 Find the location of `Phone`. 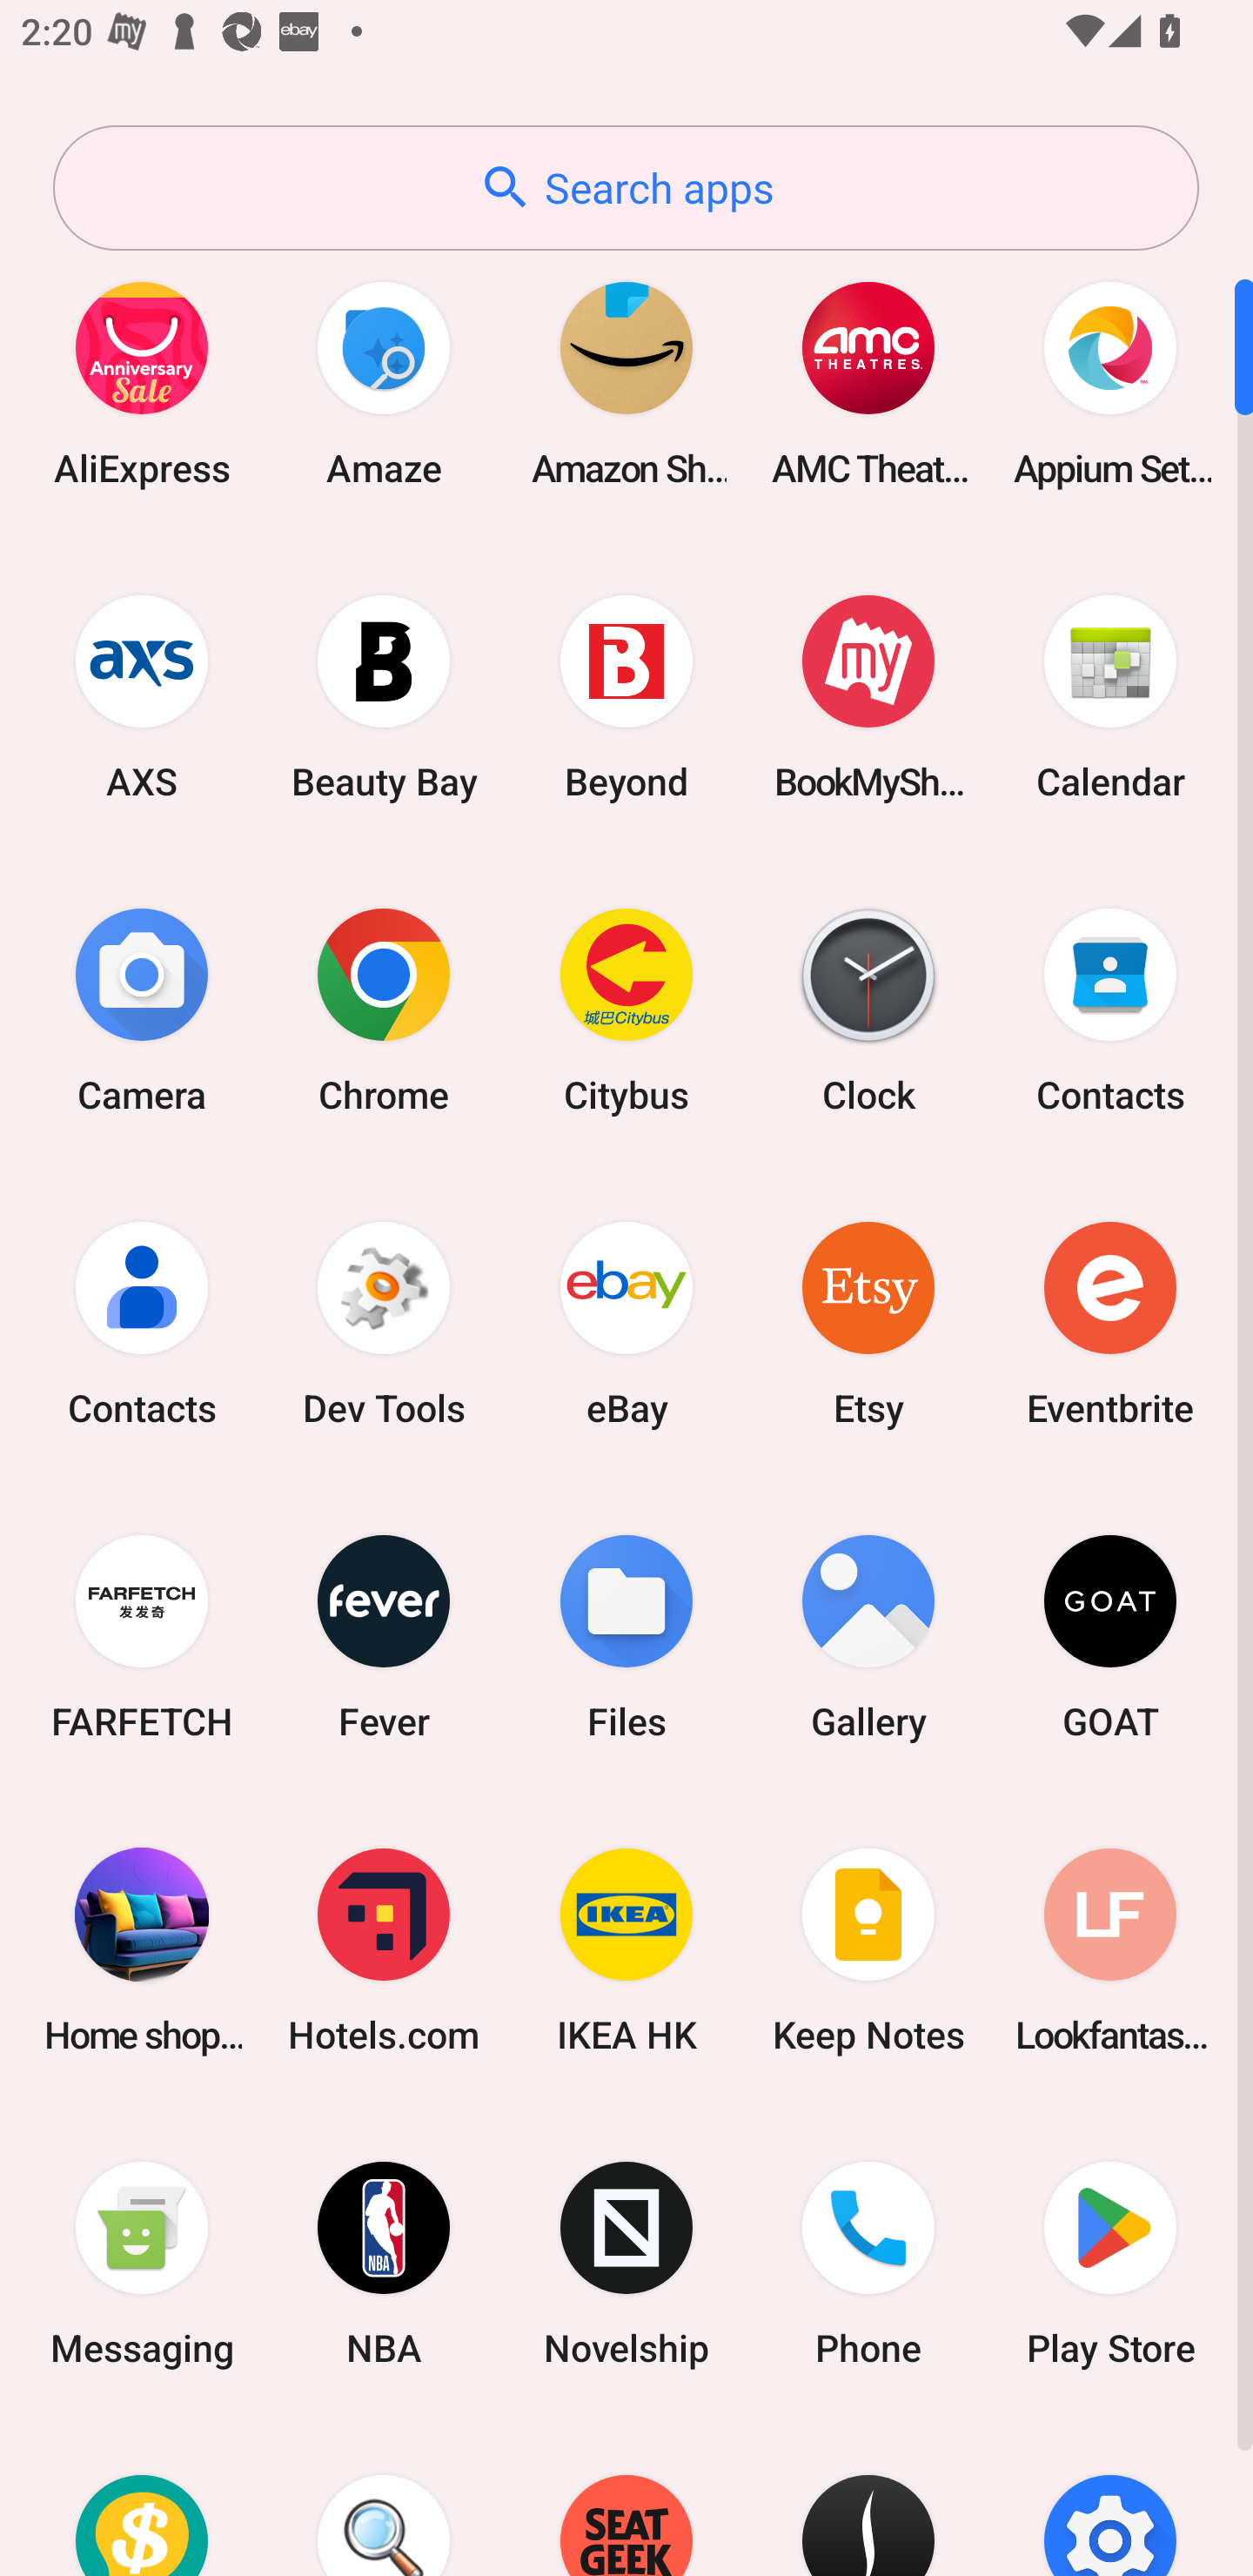

Phone is located at coordinates (868, 2264).